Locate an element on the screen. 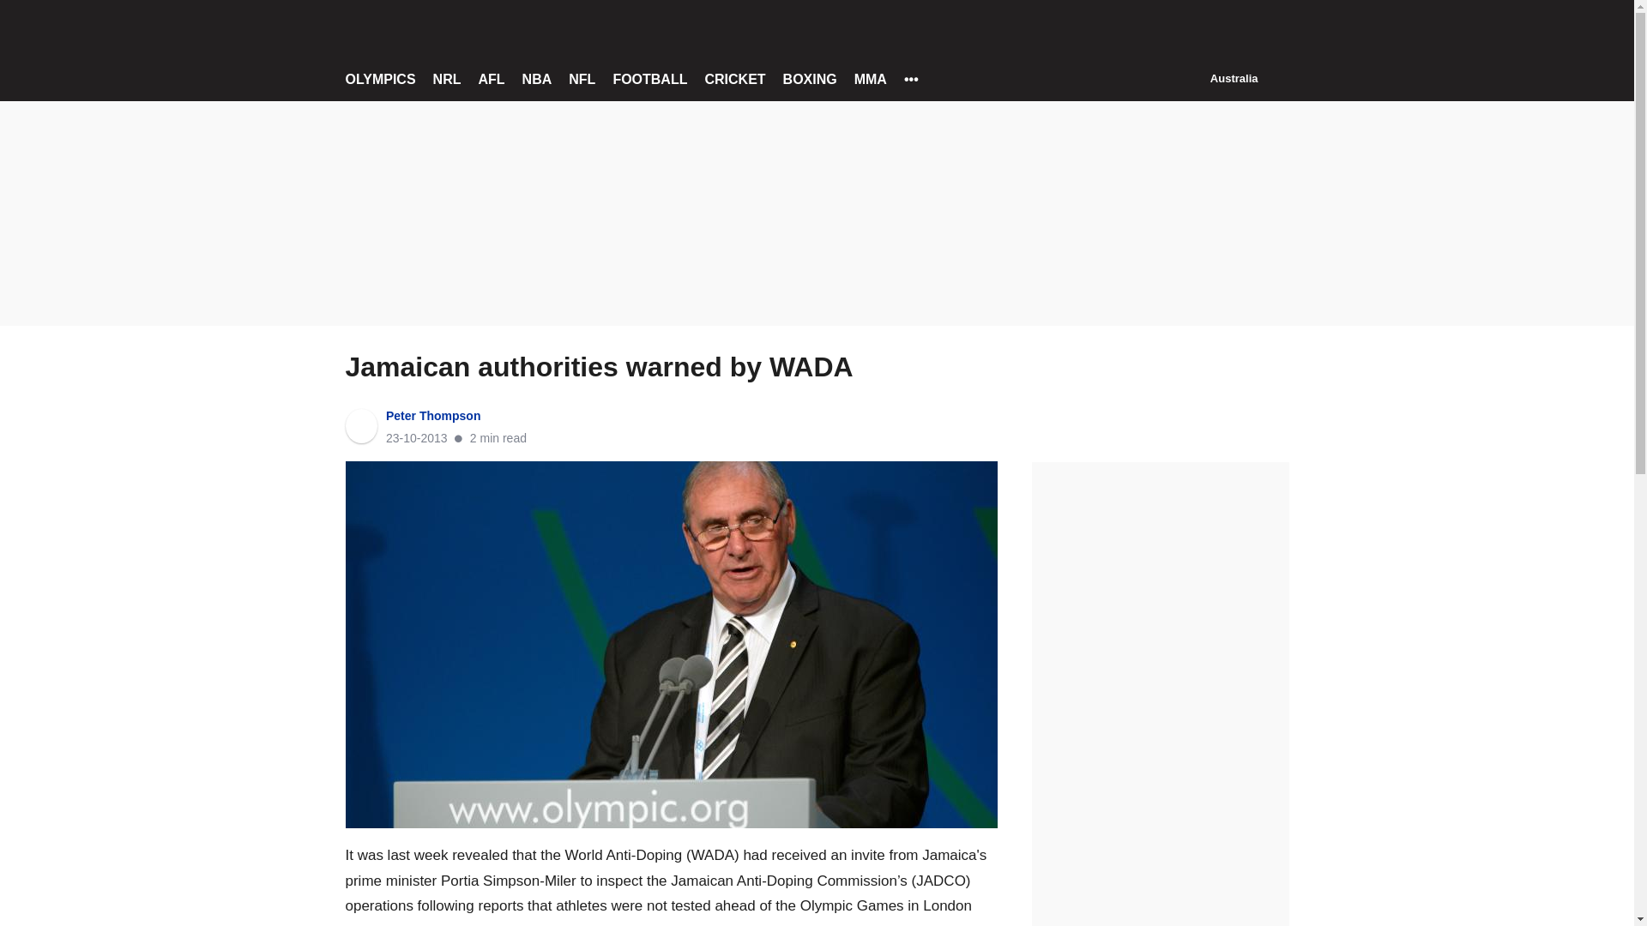 The image size is (1647, 926). BOXING is located at coordinates (810, 79).